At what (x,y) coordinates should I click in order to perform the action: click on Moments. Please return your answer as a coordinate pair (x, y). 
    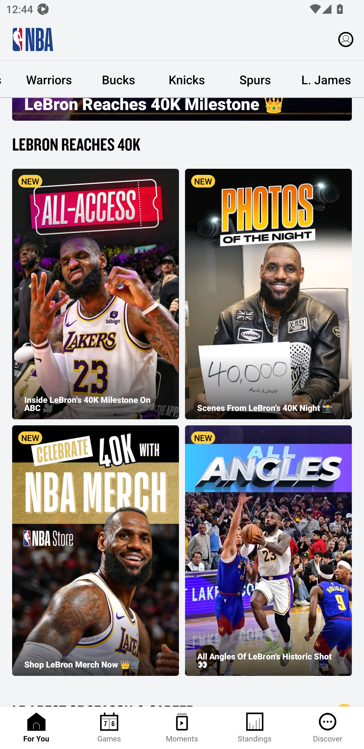
    Looking at the image, I should click on (182, 728).